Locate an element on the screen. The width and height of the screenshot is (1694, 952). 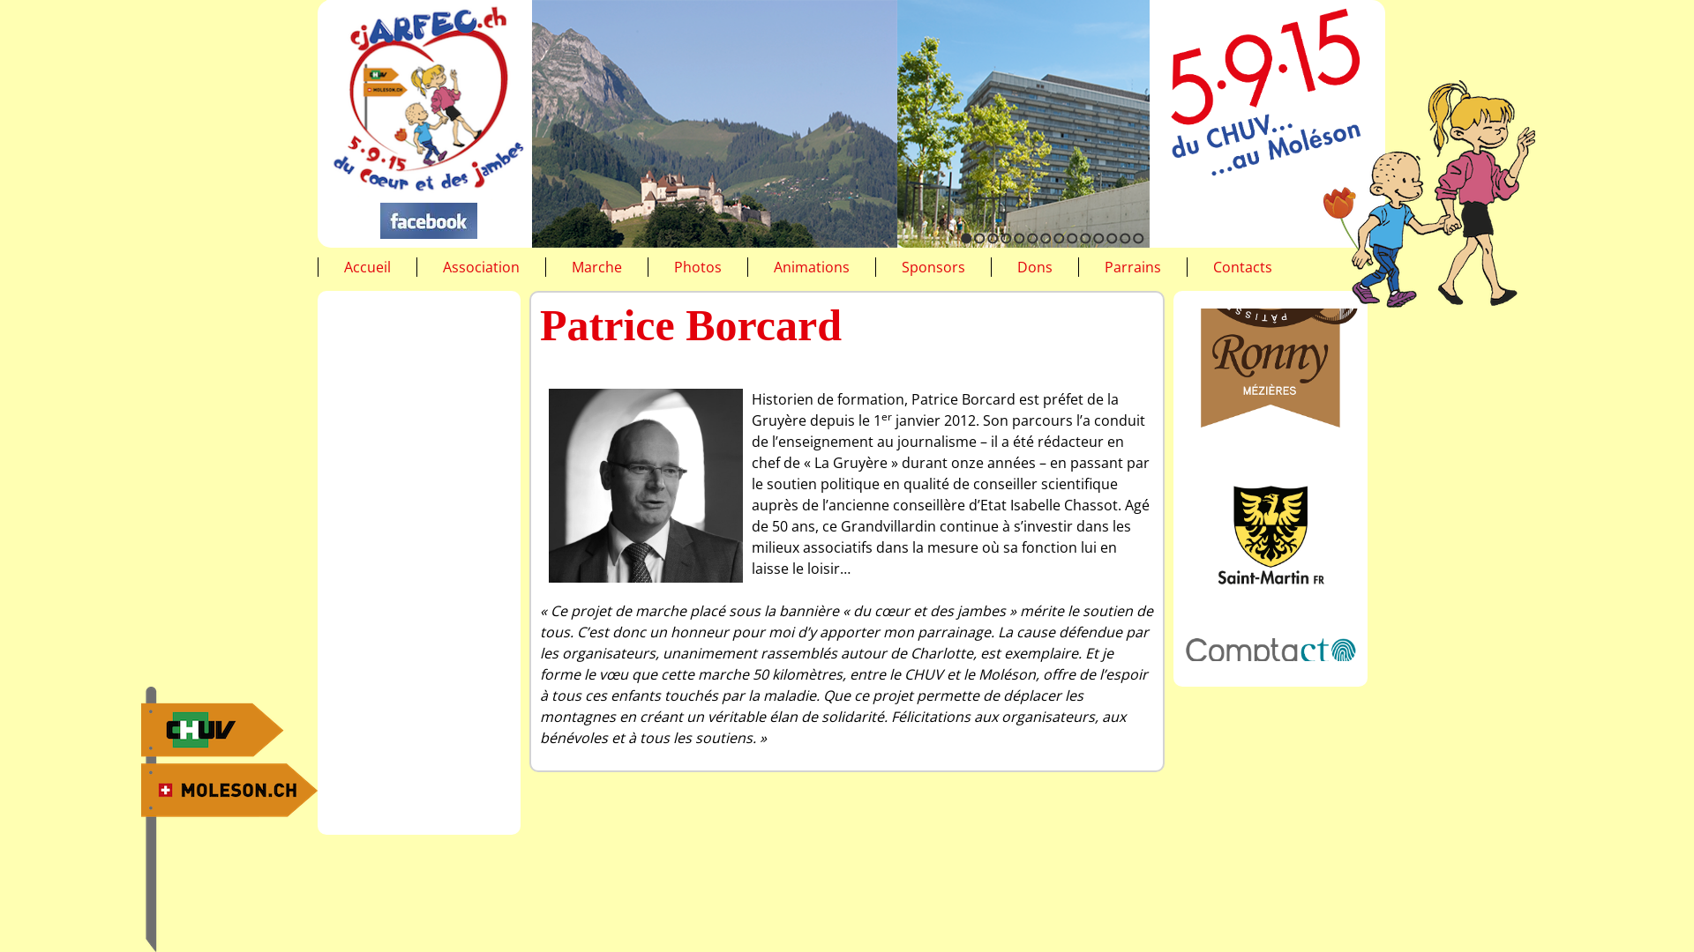
3 is located at coordinates (993, 238).